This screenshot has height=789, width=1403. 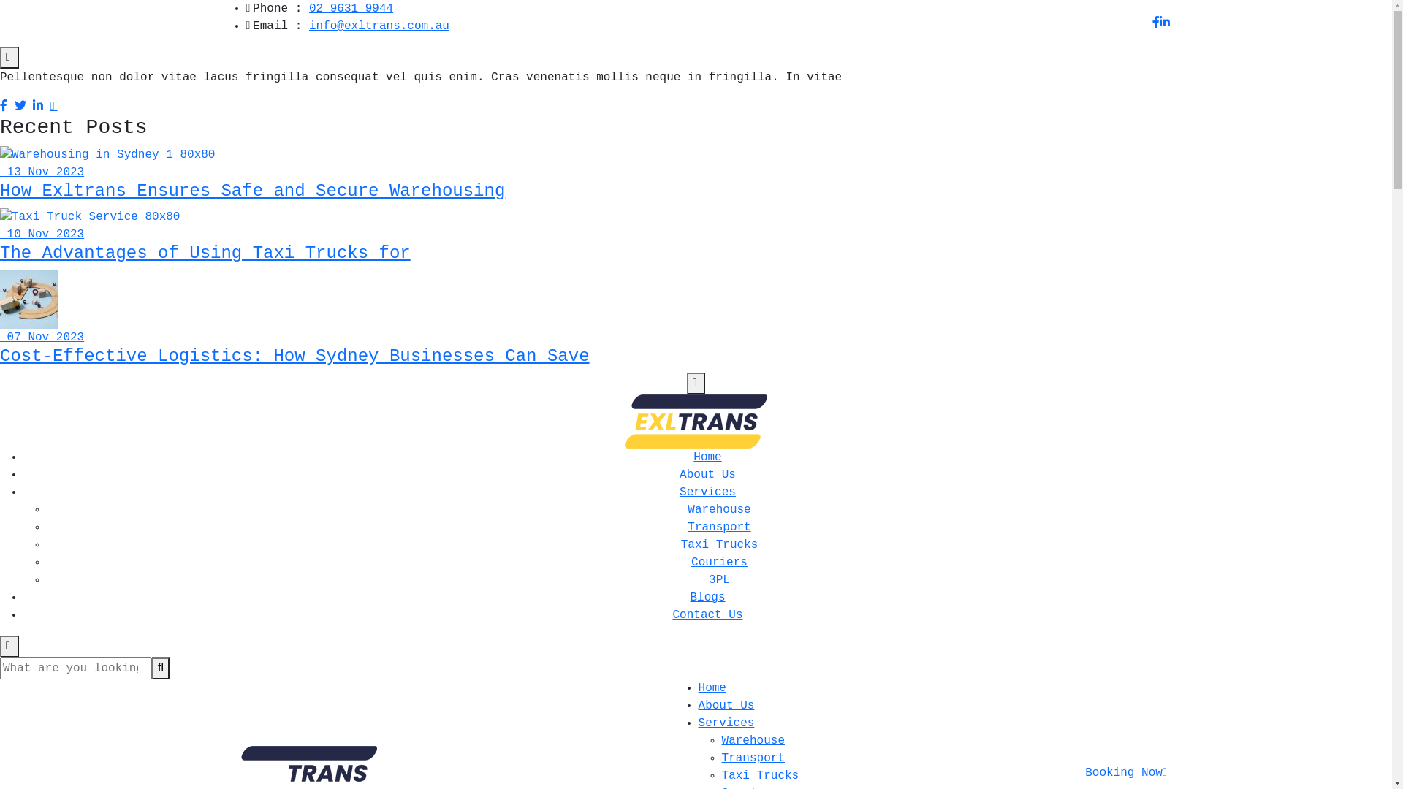 I want to click on Taxi Trucks, so click(x=760, y=776).